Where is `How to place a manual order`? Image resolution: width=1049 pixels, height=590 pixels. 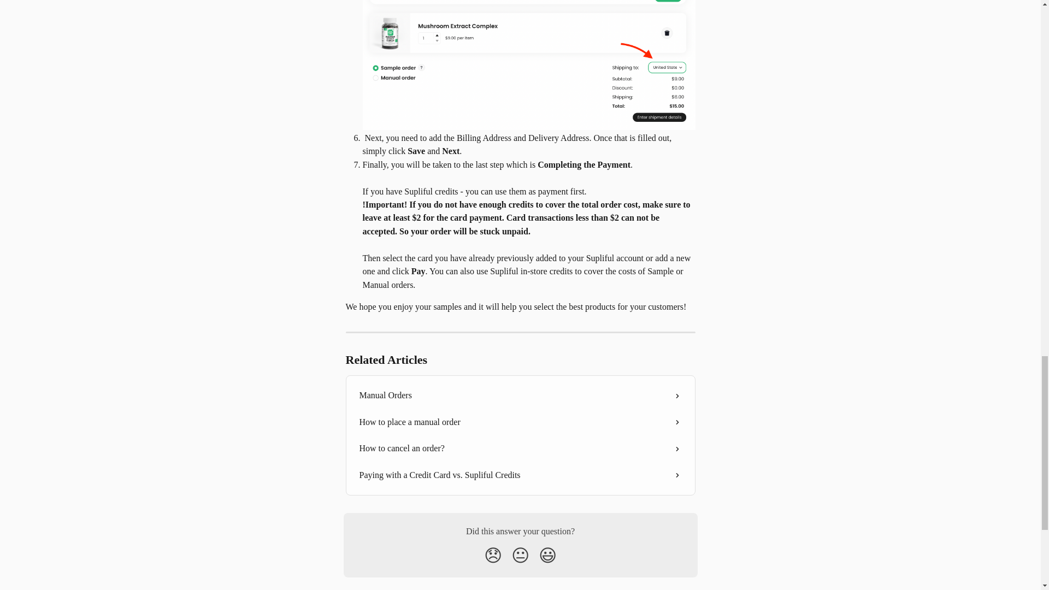
How to place a manual order is located at coordinates (520, 422).